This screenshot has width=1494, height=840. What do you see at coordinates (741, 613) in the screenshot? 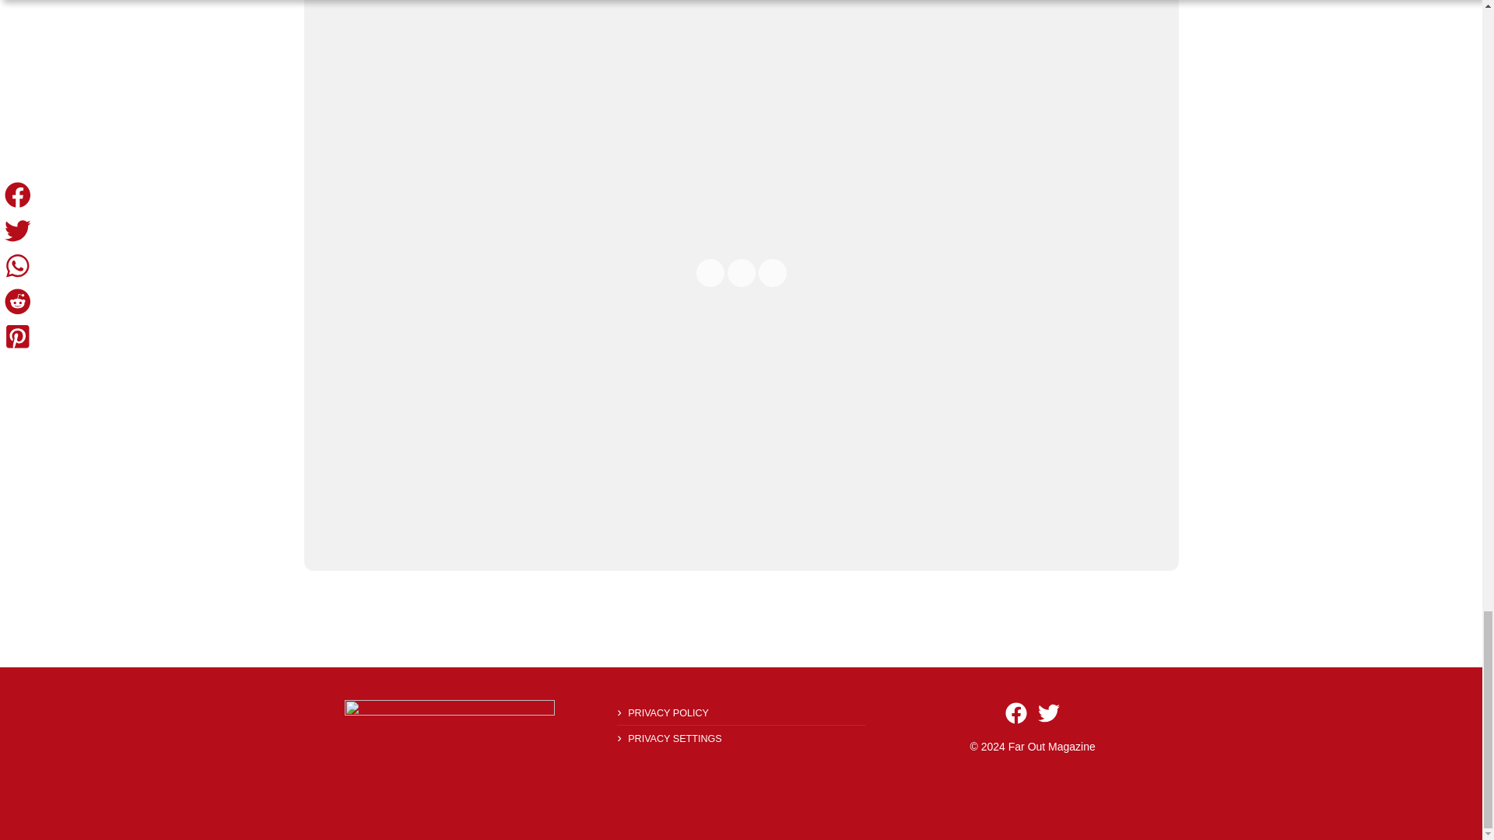
I see `MORE IN MUST WATCH FILMS` at bounding box center [741, 613].